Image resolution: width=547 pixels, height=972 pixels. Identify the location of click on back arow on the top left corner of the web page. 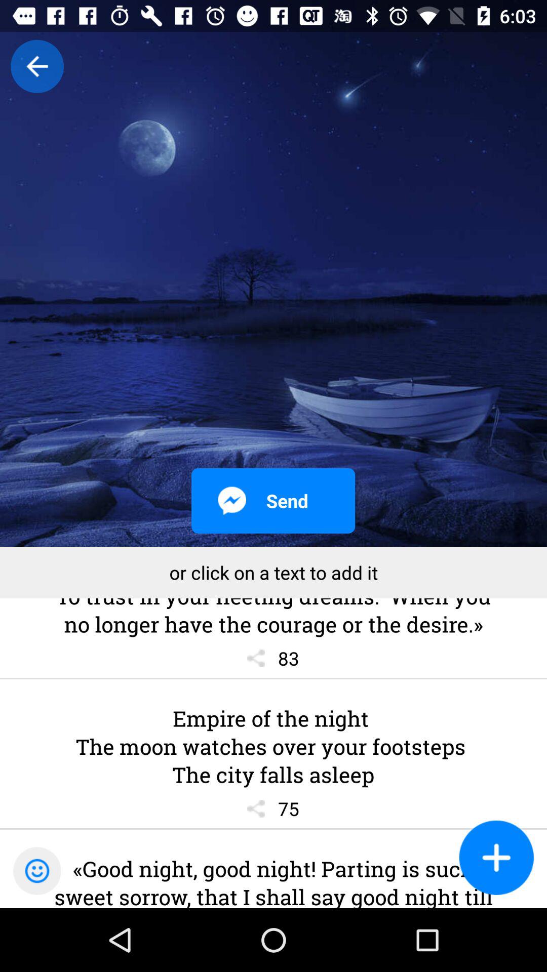
(37, 66).